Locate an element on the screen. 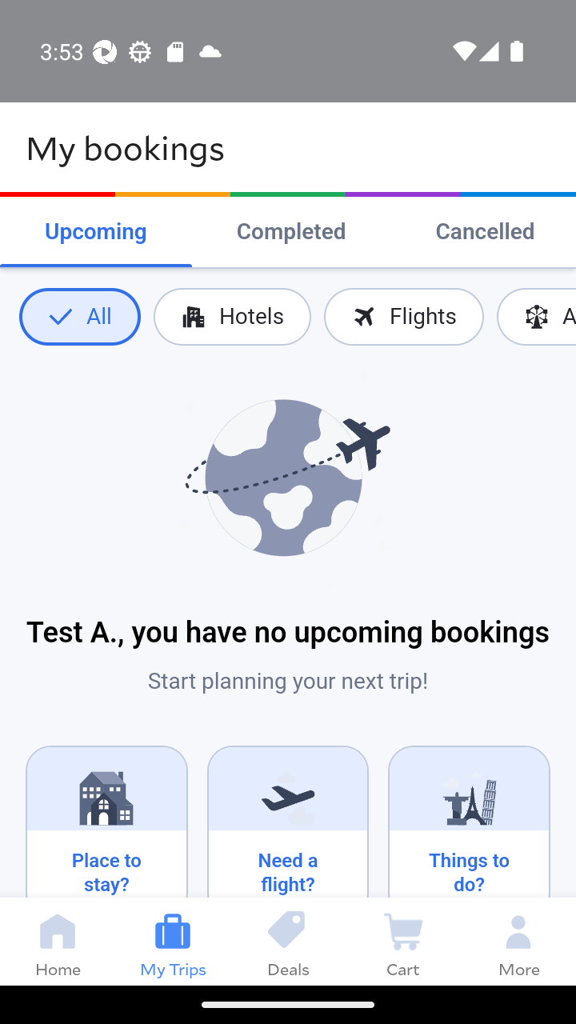 The image size is (576, 1024). Cart is located at coordinates (403, 941).